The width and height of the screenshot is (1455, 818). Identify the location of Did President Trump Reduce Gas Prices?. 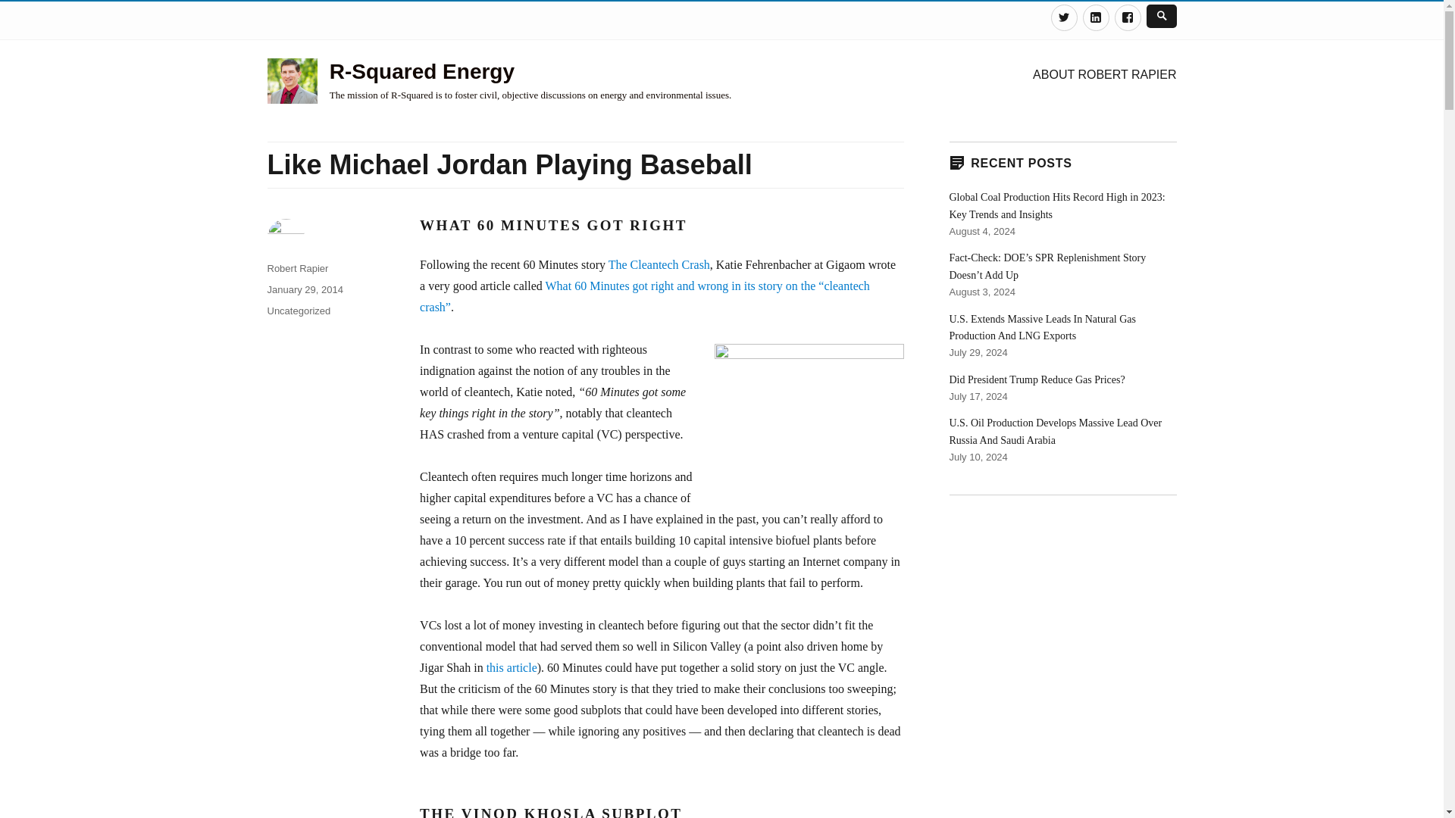
(1037, 379).